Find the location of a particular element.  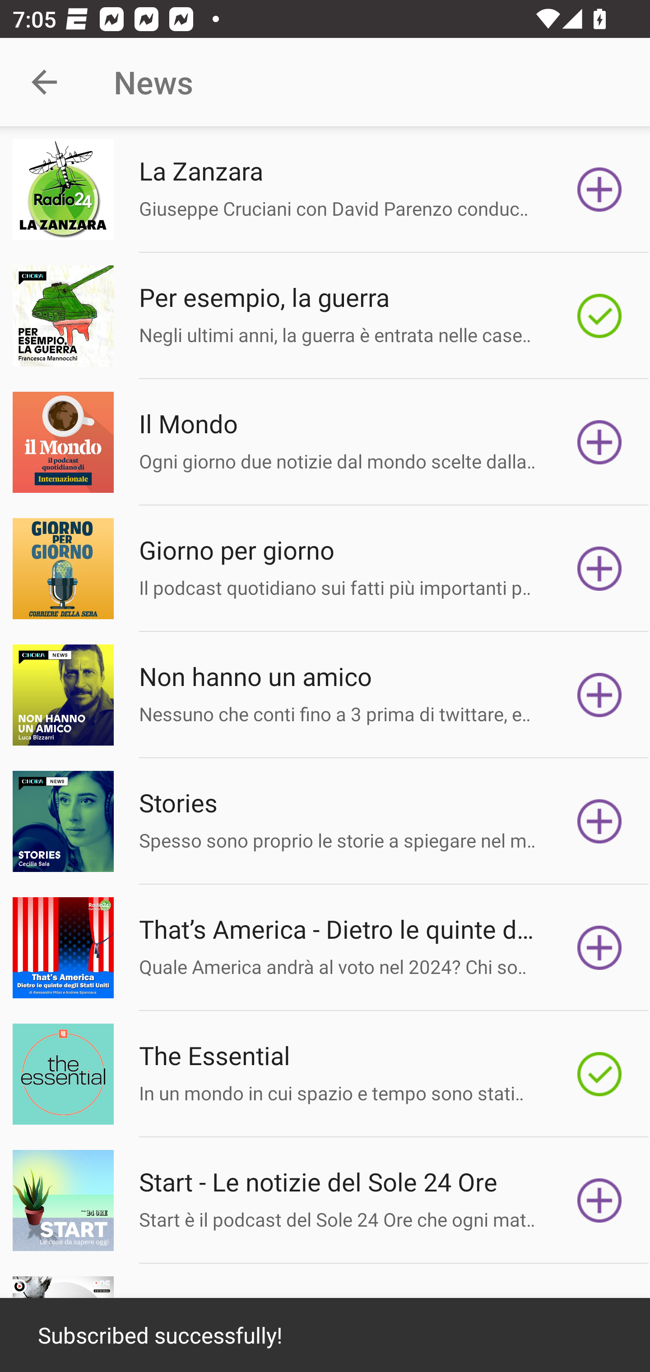

Navigate up is located at coordinates (44, 82).